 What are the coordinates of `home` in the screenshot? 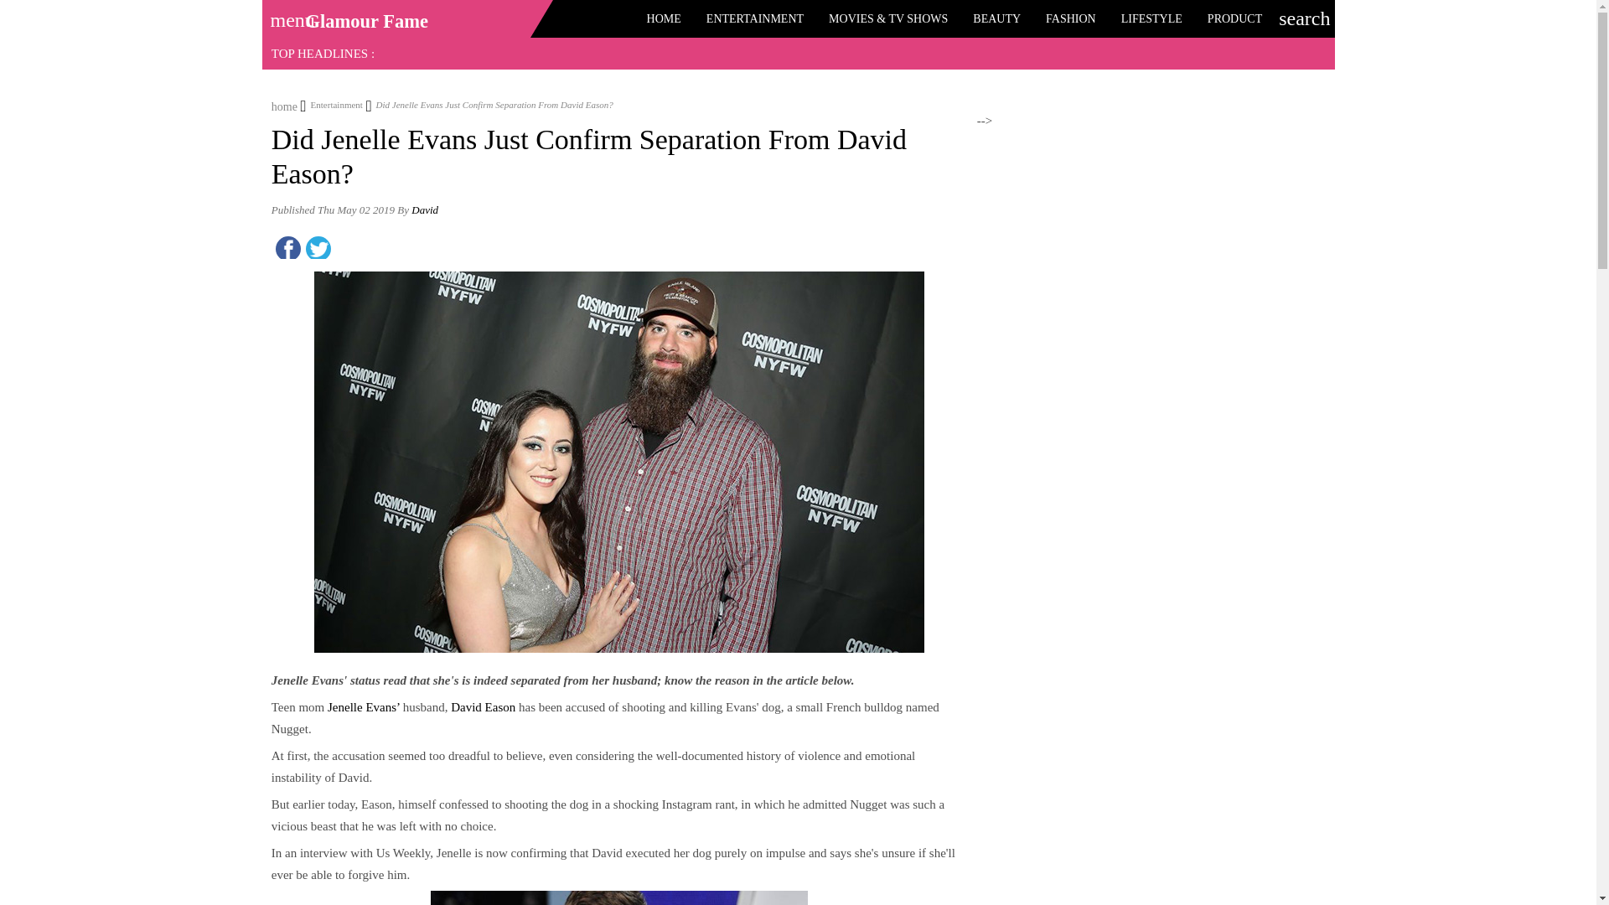 It's located at (285, 104).